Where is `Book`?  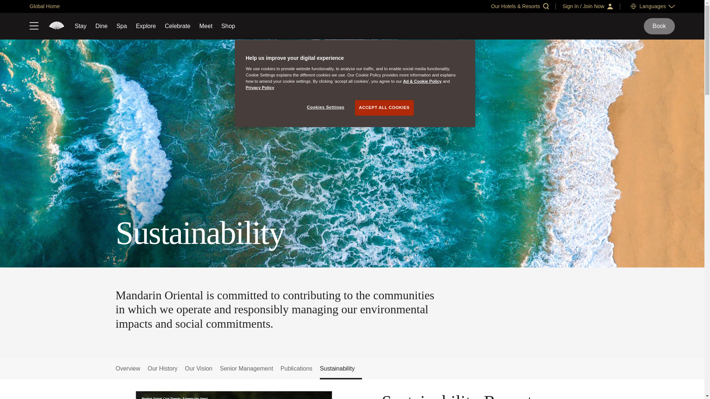 Book is located at coordinates (659, 26).